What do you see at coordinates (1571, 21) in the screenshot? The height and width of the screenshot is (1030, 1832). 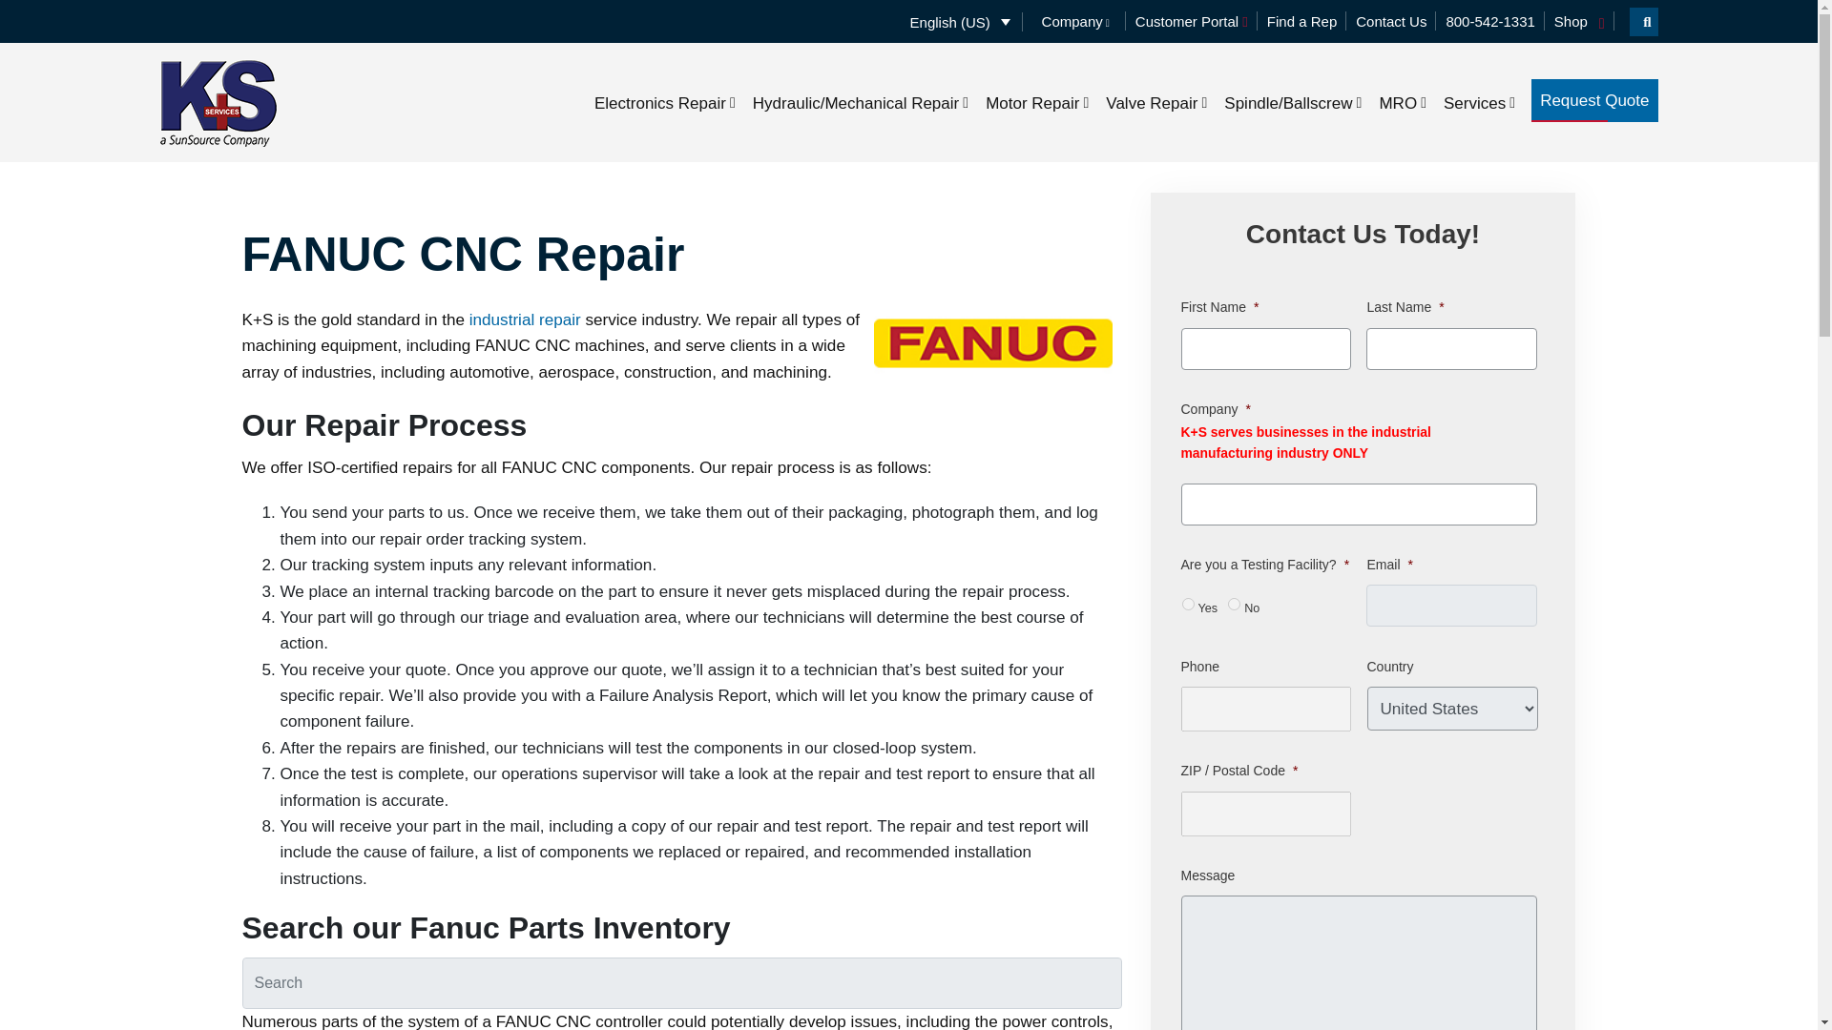 I see `Shop` at bounding box center [1571, 21].